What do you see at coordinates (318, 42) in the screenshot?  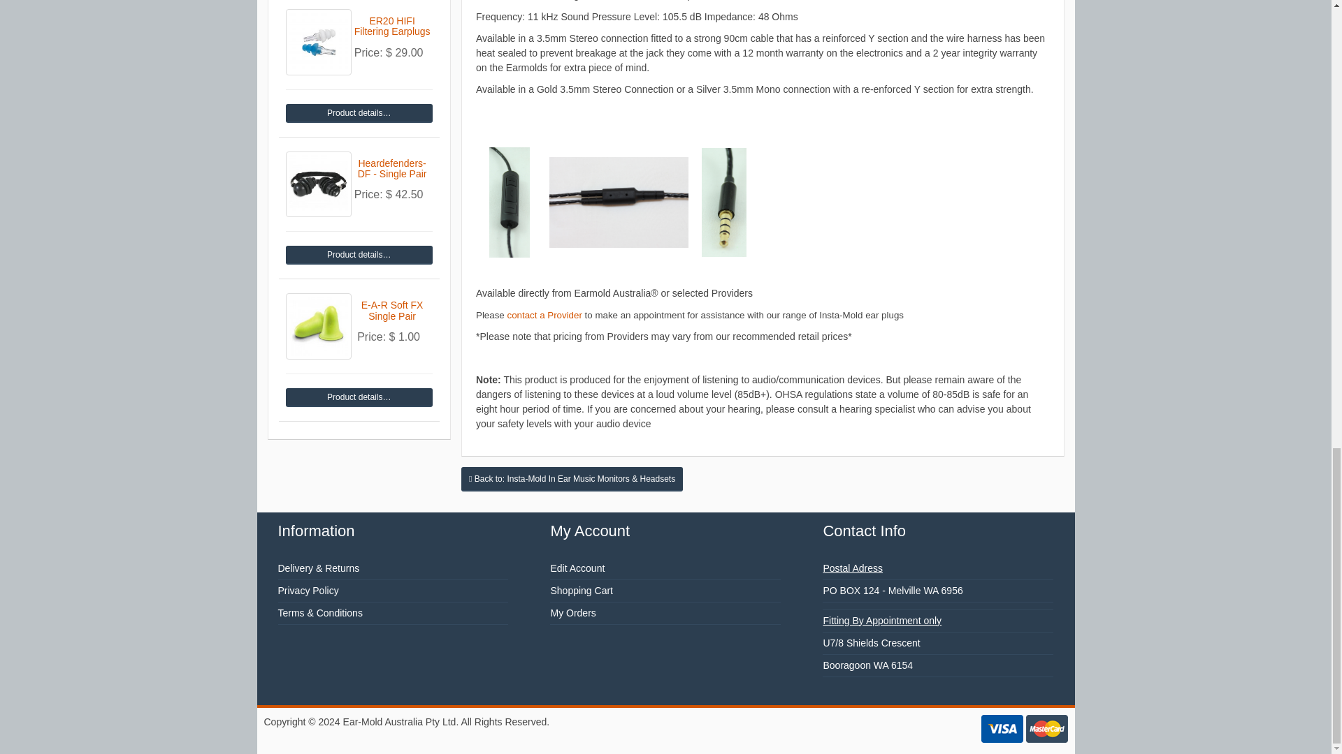 I see `ER20 HIFI Filtering Earplugs` at bounding box center [318, 42].